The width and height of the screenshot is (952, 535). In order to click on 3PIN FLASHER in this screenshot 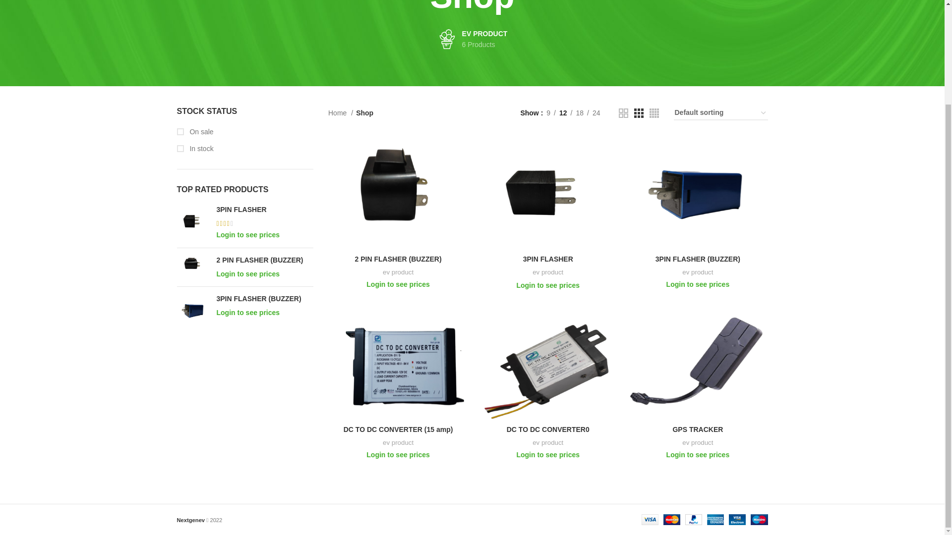, I will do `click(264, 210)`.